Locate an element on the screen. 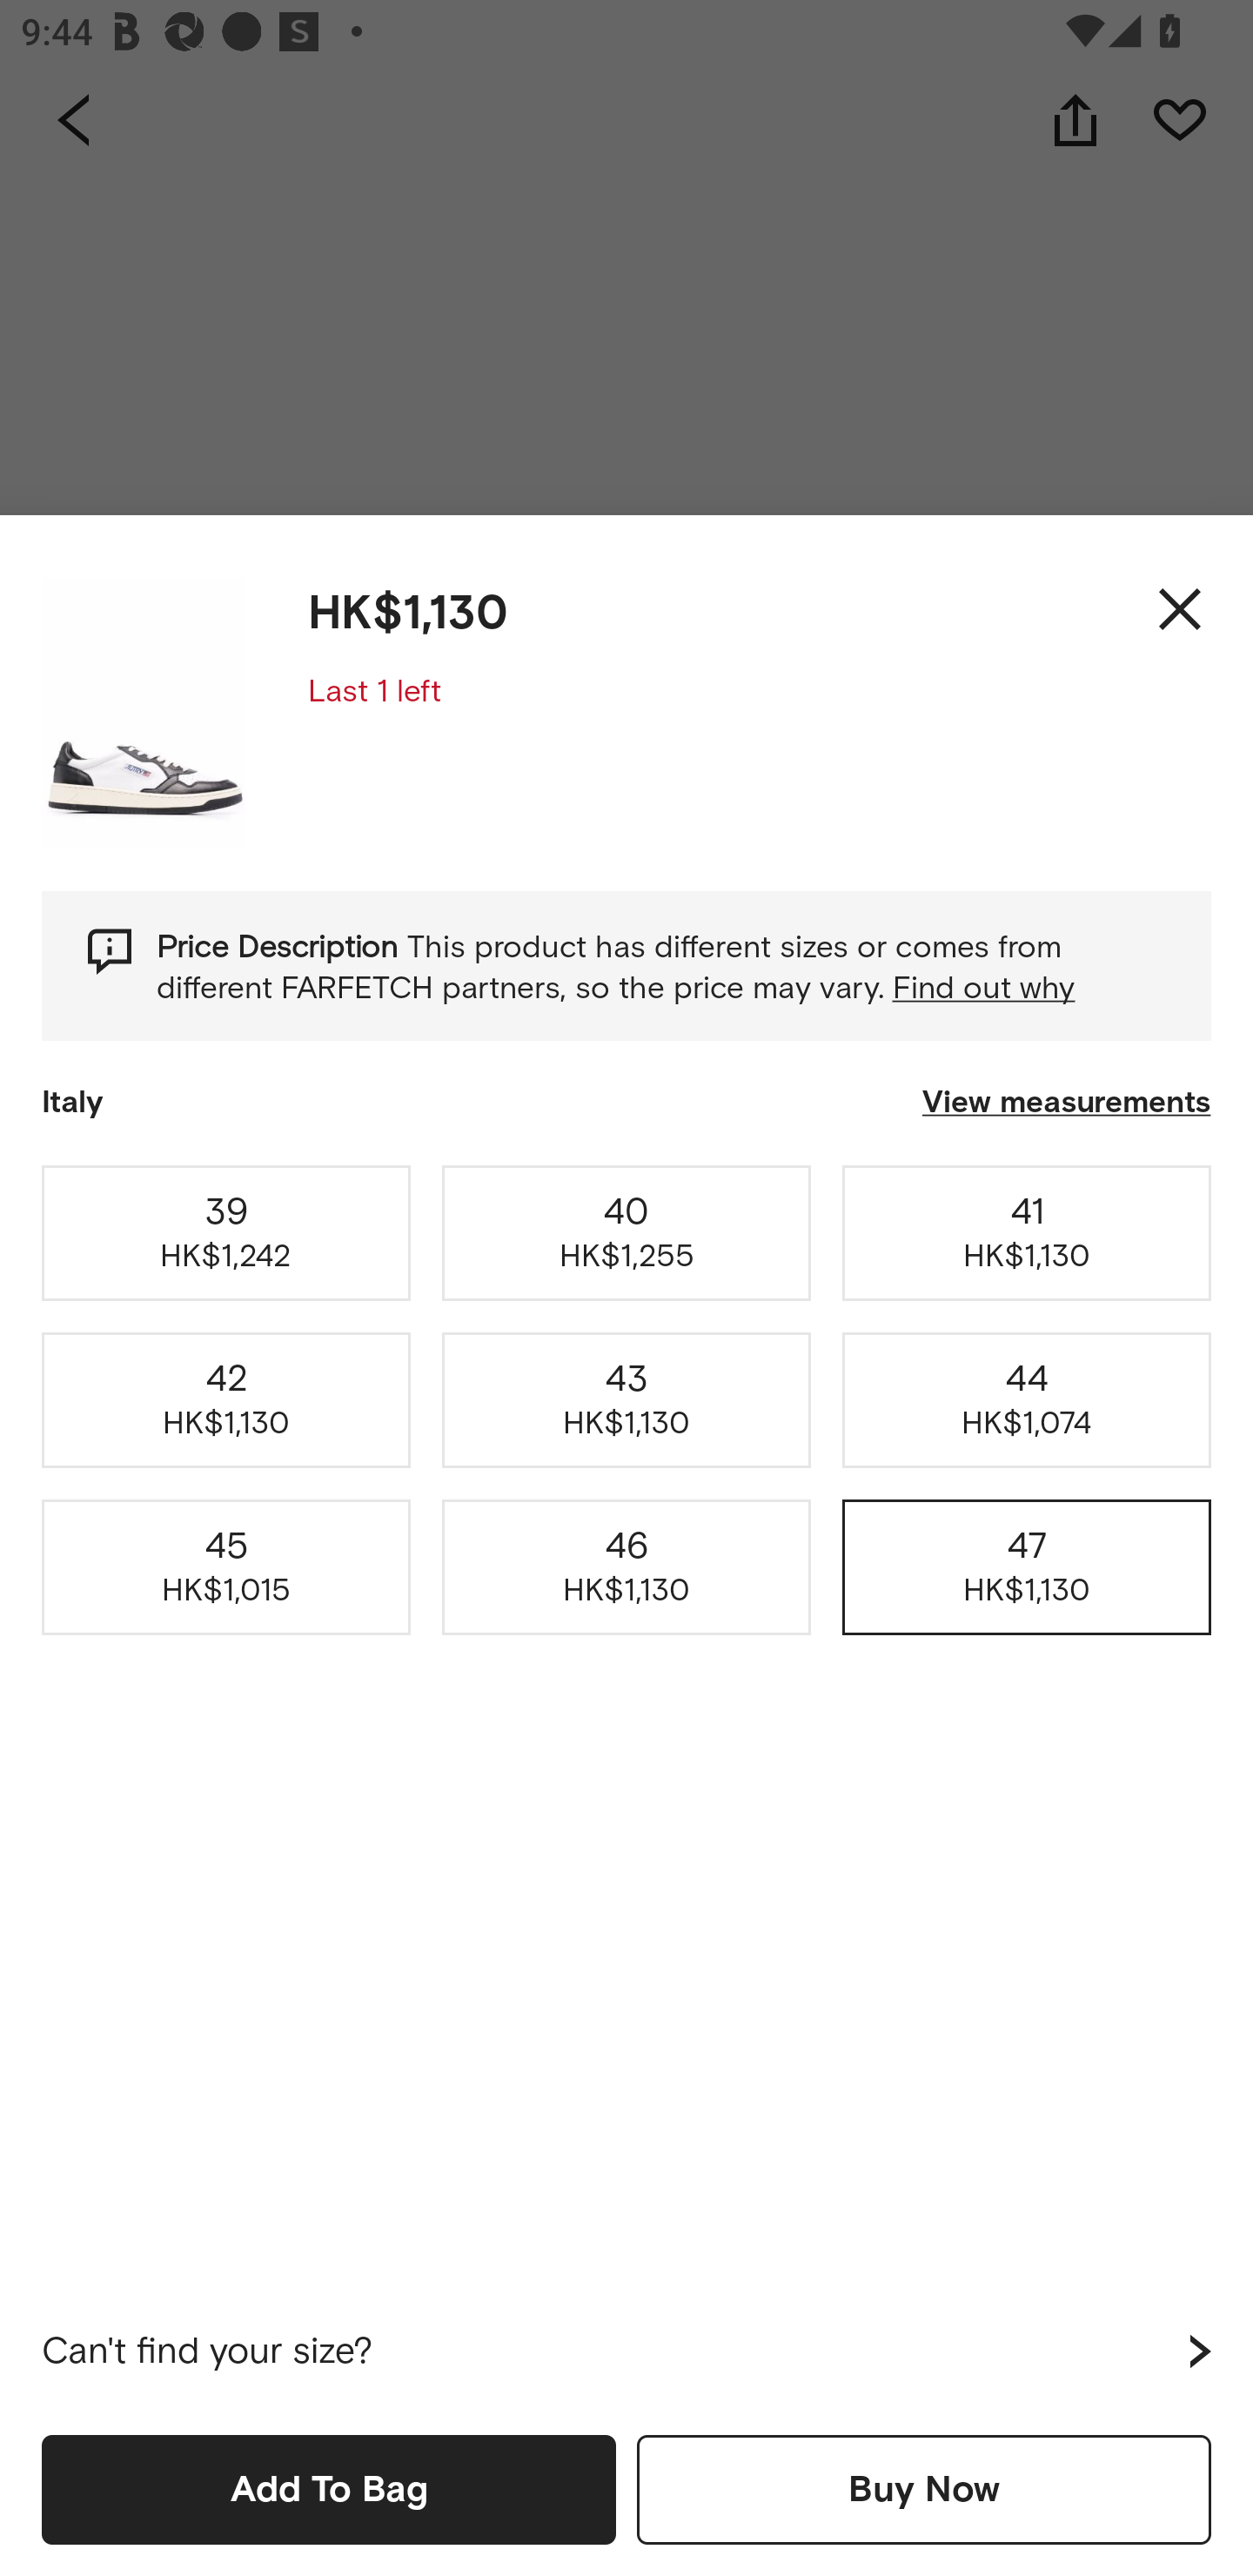 This screenshot has width=1253, height=2576. 42 HK$1,130 is located at coordinates (226, 1399).